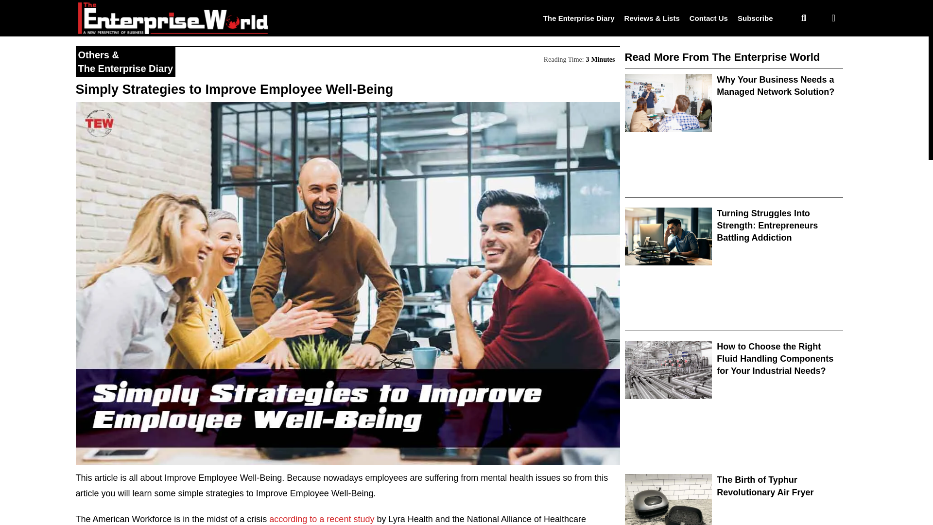 Image resolution: width=933 pixels, height=525 pixels. What do you see at coordinates (125, 68) in the screenshot?
I see `The Enterprise Diary` at bounding box center [125, 68].